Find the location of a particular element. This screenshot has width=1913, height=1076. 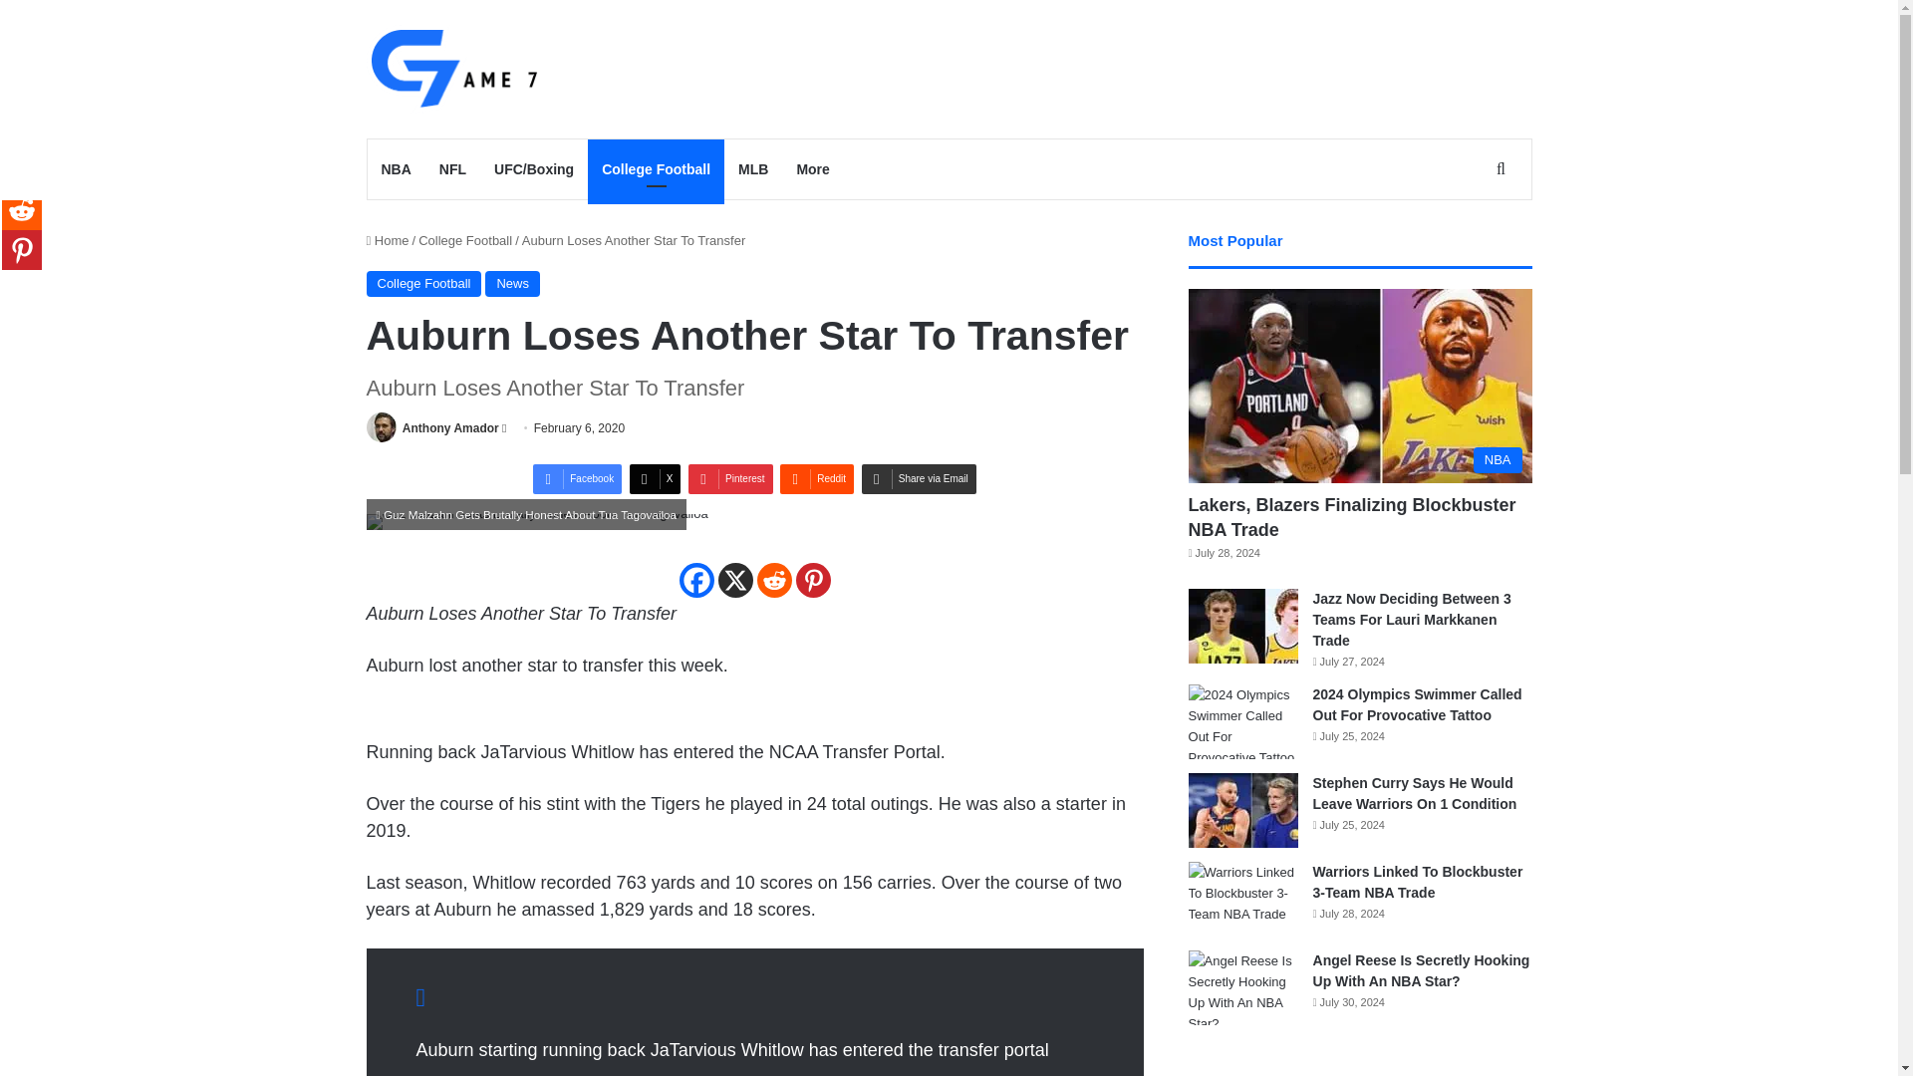

NBA is located at coordinates (396, 169).